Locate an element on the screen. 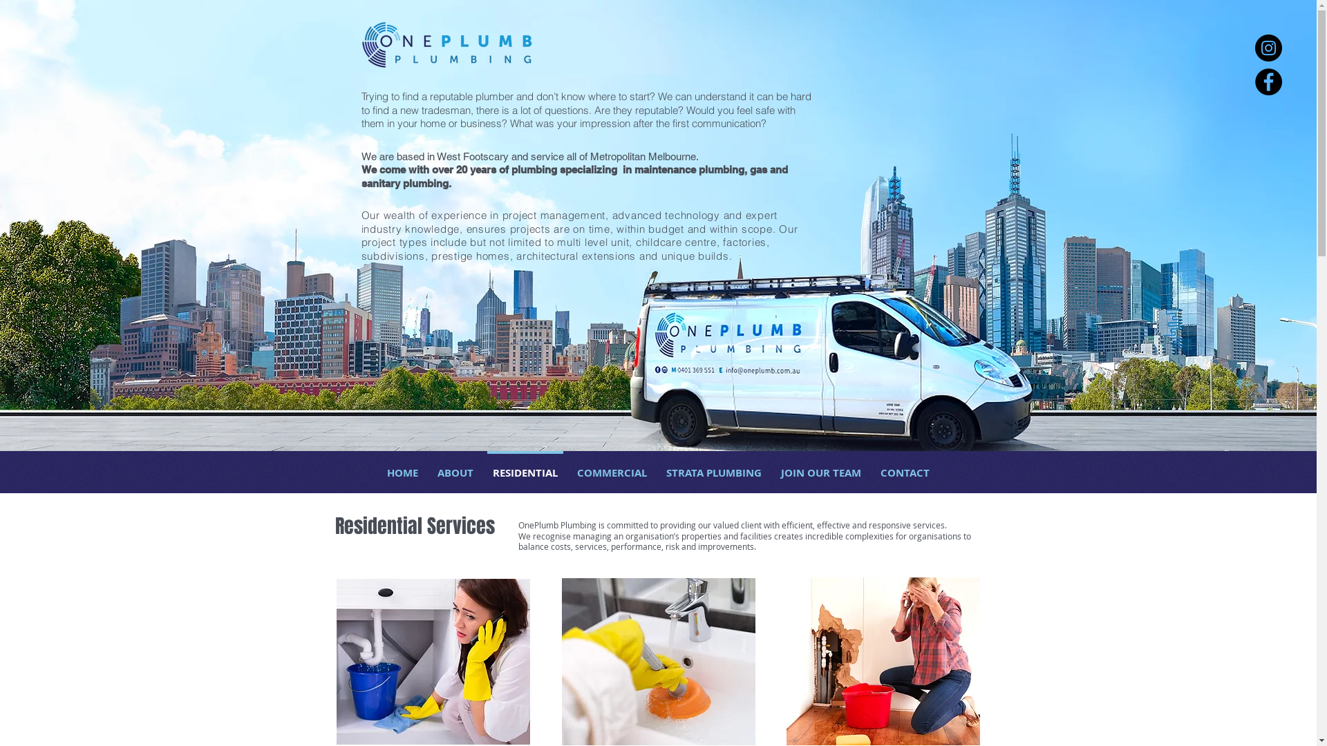 Image resolution: width=1327 pixels, height=746 pixels. JOIN OUR TEAM is located at coordinates (821, 467).